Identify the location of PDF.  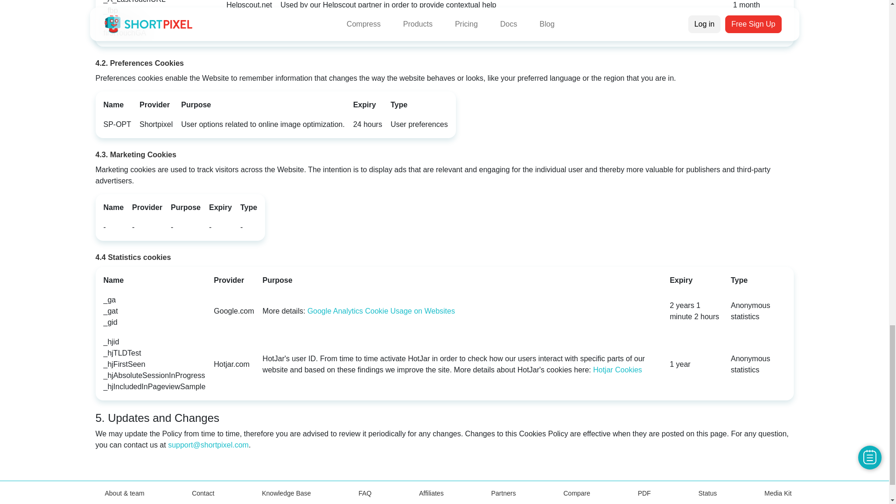
(644, 493).